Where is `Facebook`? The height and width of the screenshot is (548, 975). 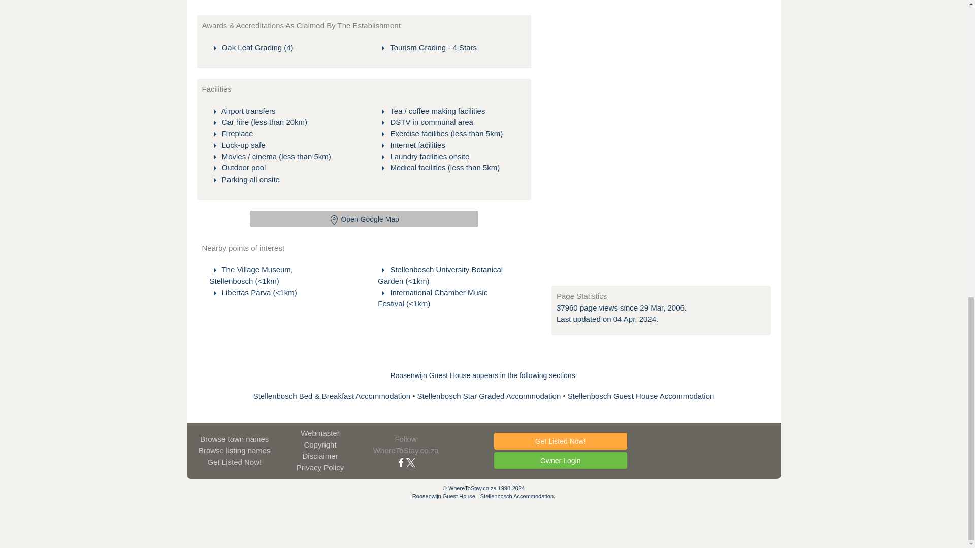
Facebook is located at coordinates (401, 462).